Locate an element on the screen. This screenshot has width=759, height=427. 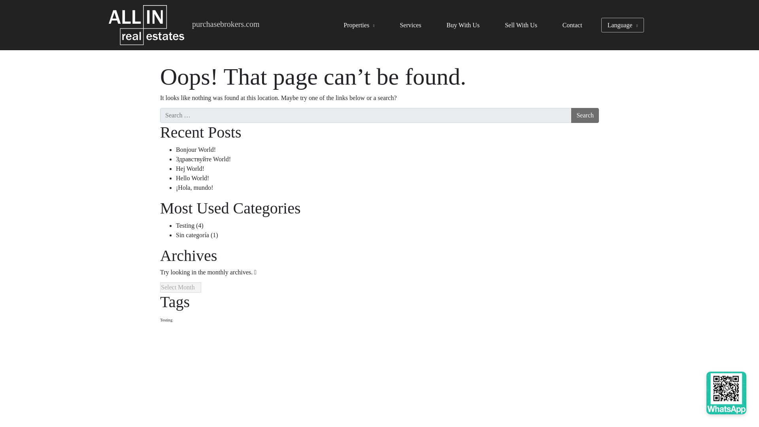
Testing is located at coordinates (166, 320).